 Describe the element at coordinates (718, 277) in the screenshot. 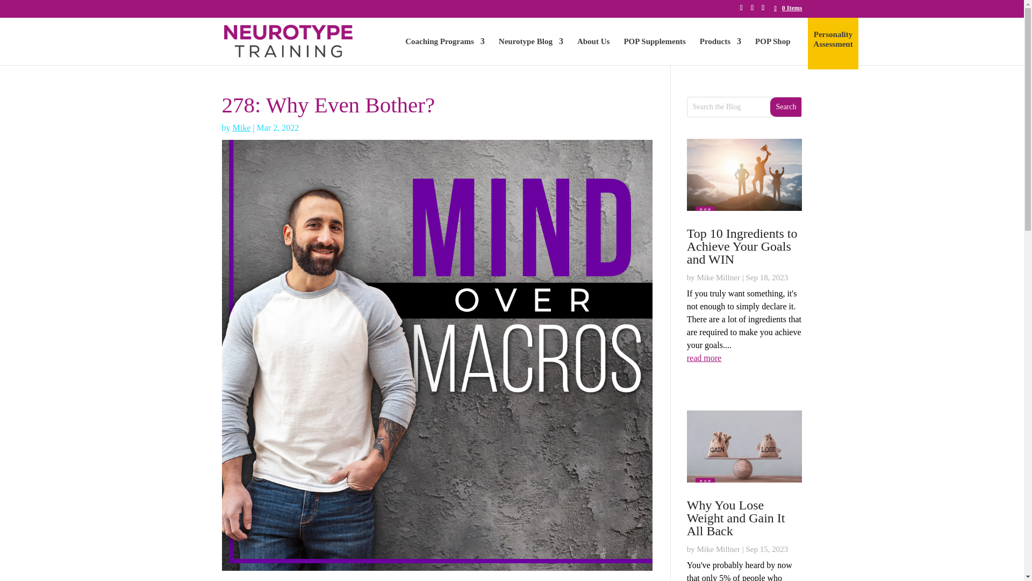

I see `Posts by Mike Millner` at that location.